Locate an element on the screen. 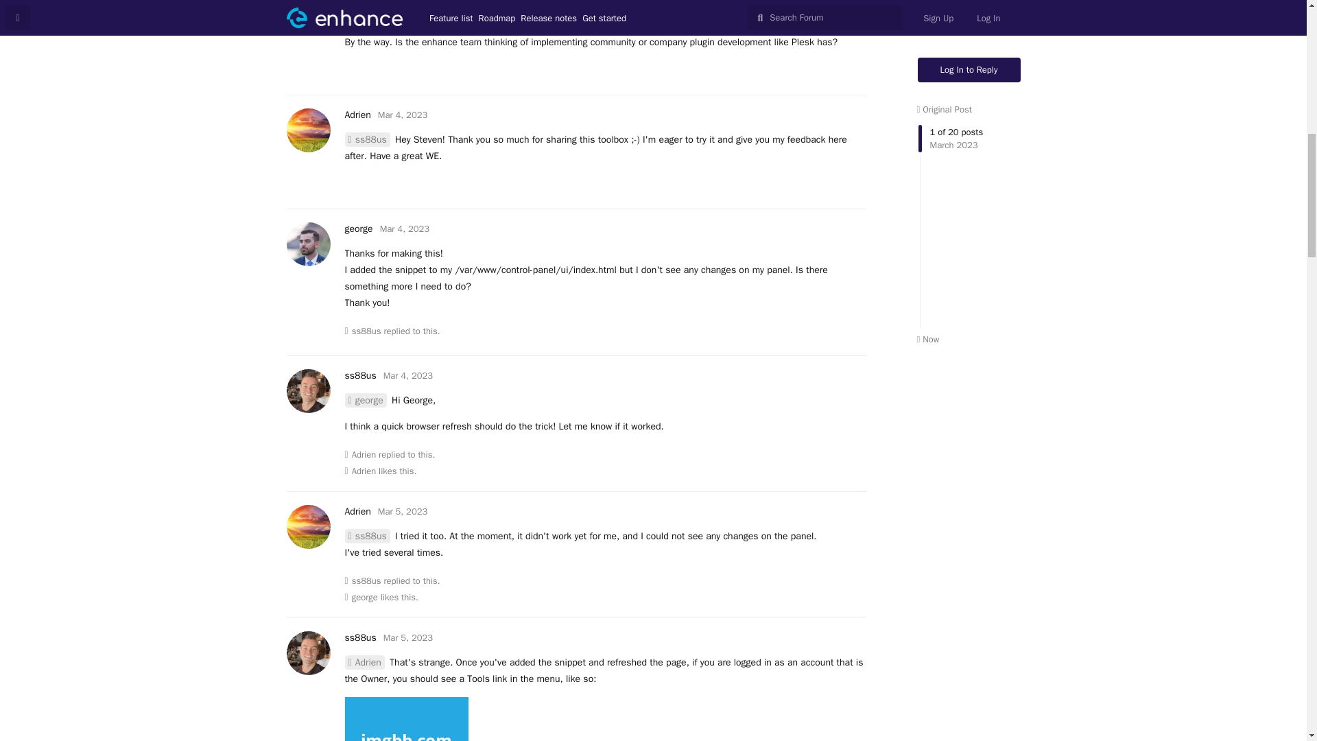  ss88us is located at coordinates (366, 9).